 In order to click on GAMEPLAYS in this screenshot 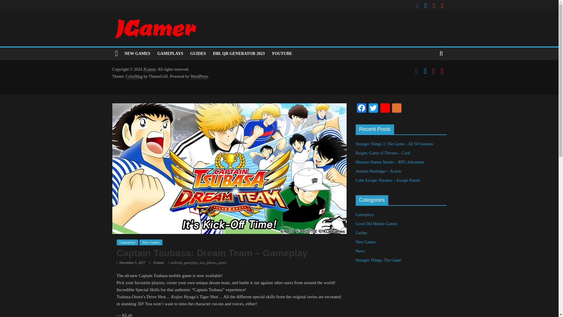, I will do `click(170, 54)`.